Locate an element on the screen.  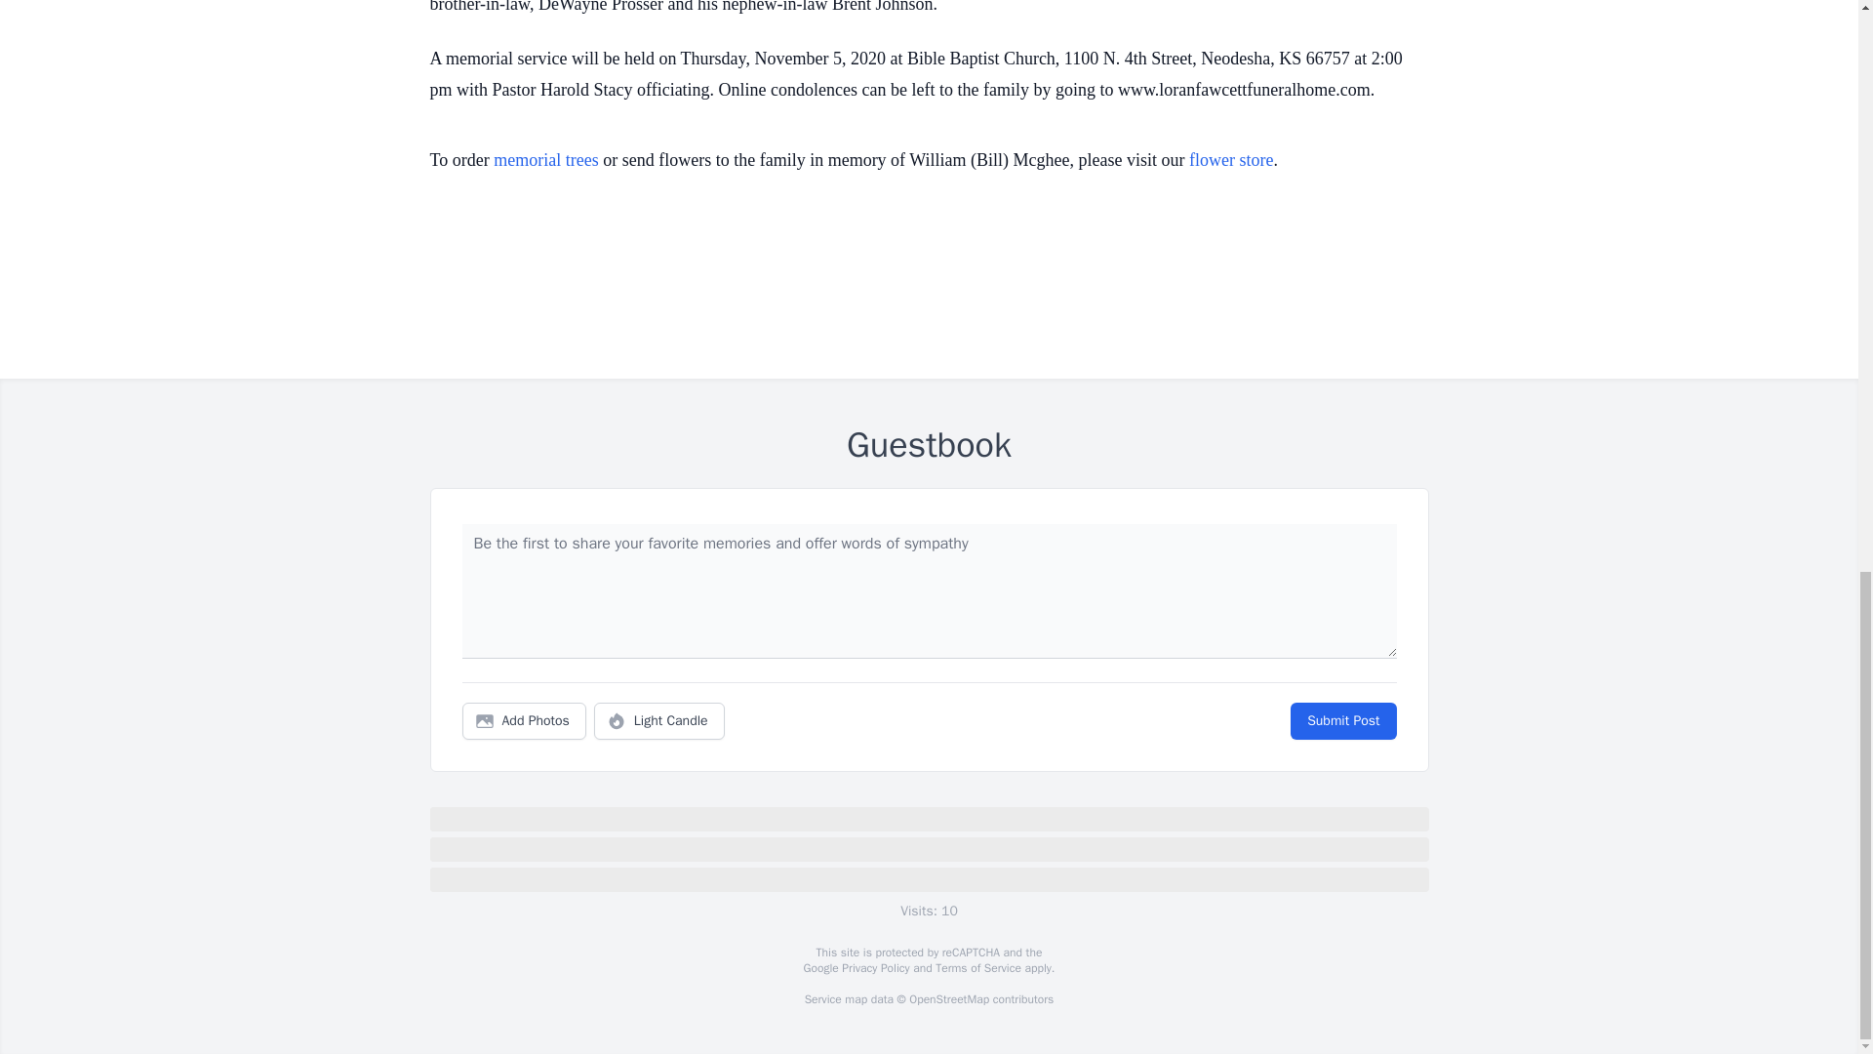
memorial trees is located at coordinates (545, 160).